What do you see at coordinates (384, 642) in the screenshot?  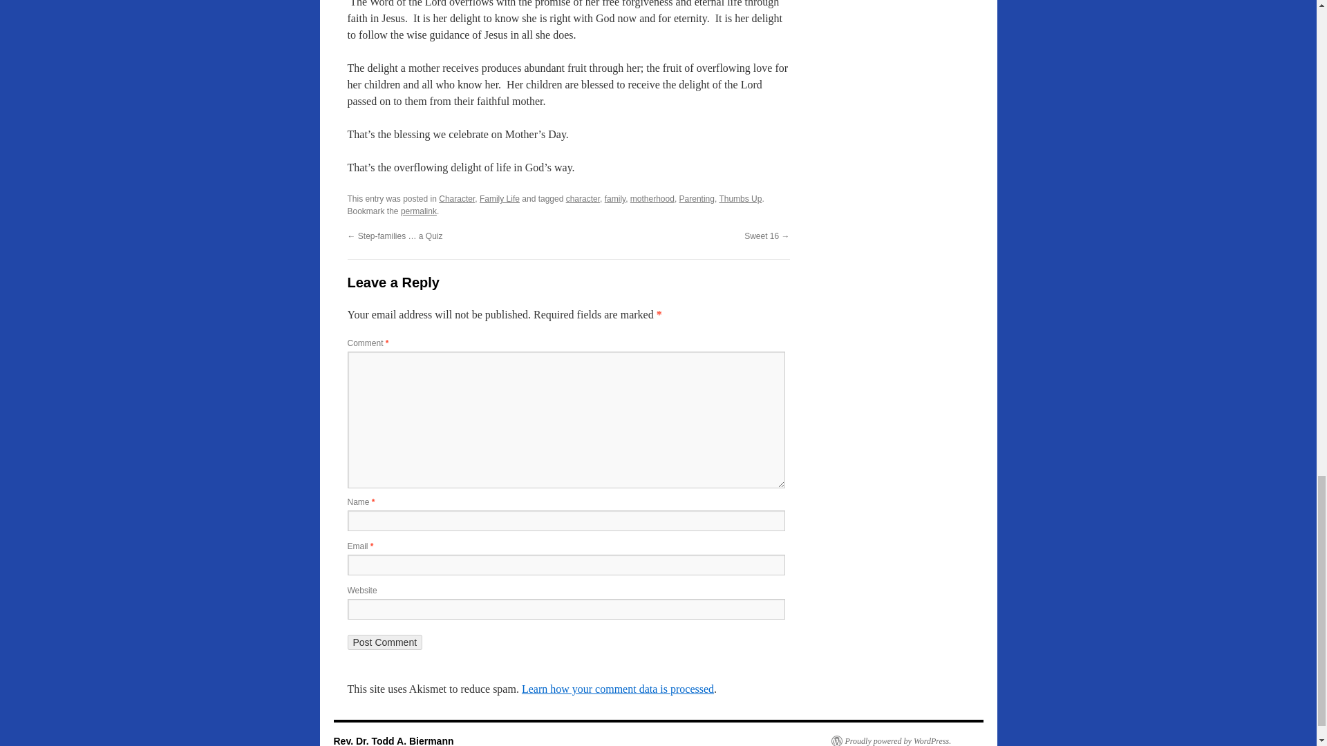 I see `Post Comment` at bounding box center [384, 642].